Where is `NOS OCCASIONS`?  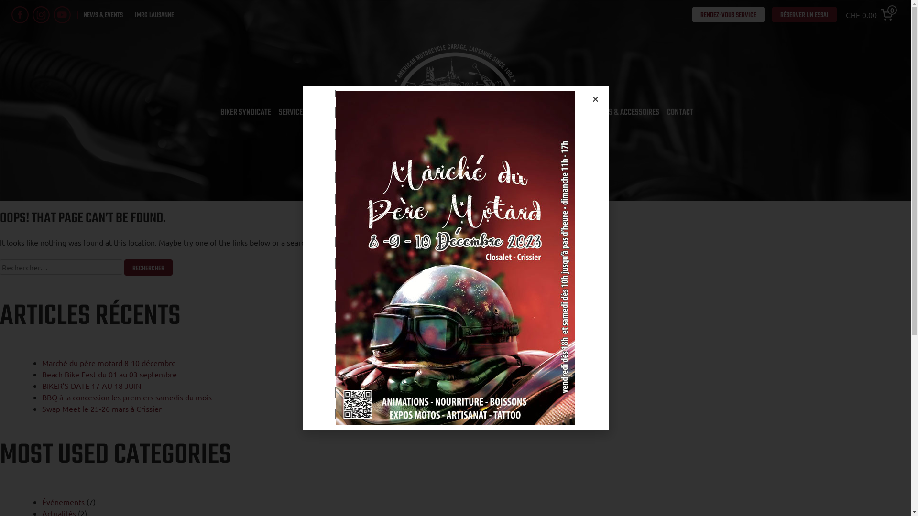 NOS OCCASIONS is located at coordinates (338, 113).